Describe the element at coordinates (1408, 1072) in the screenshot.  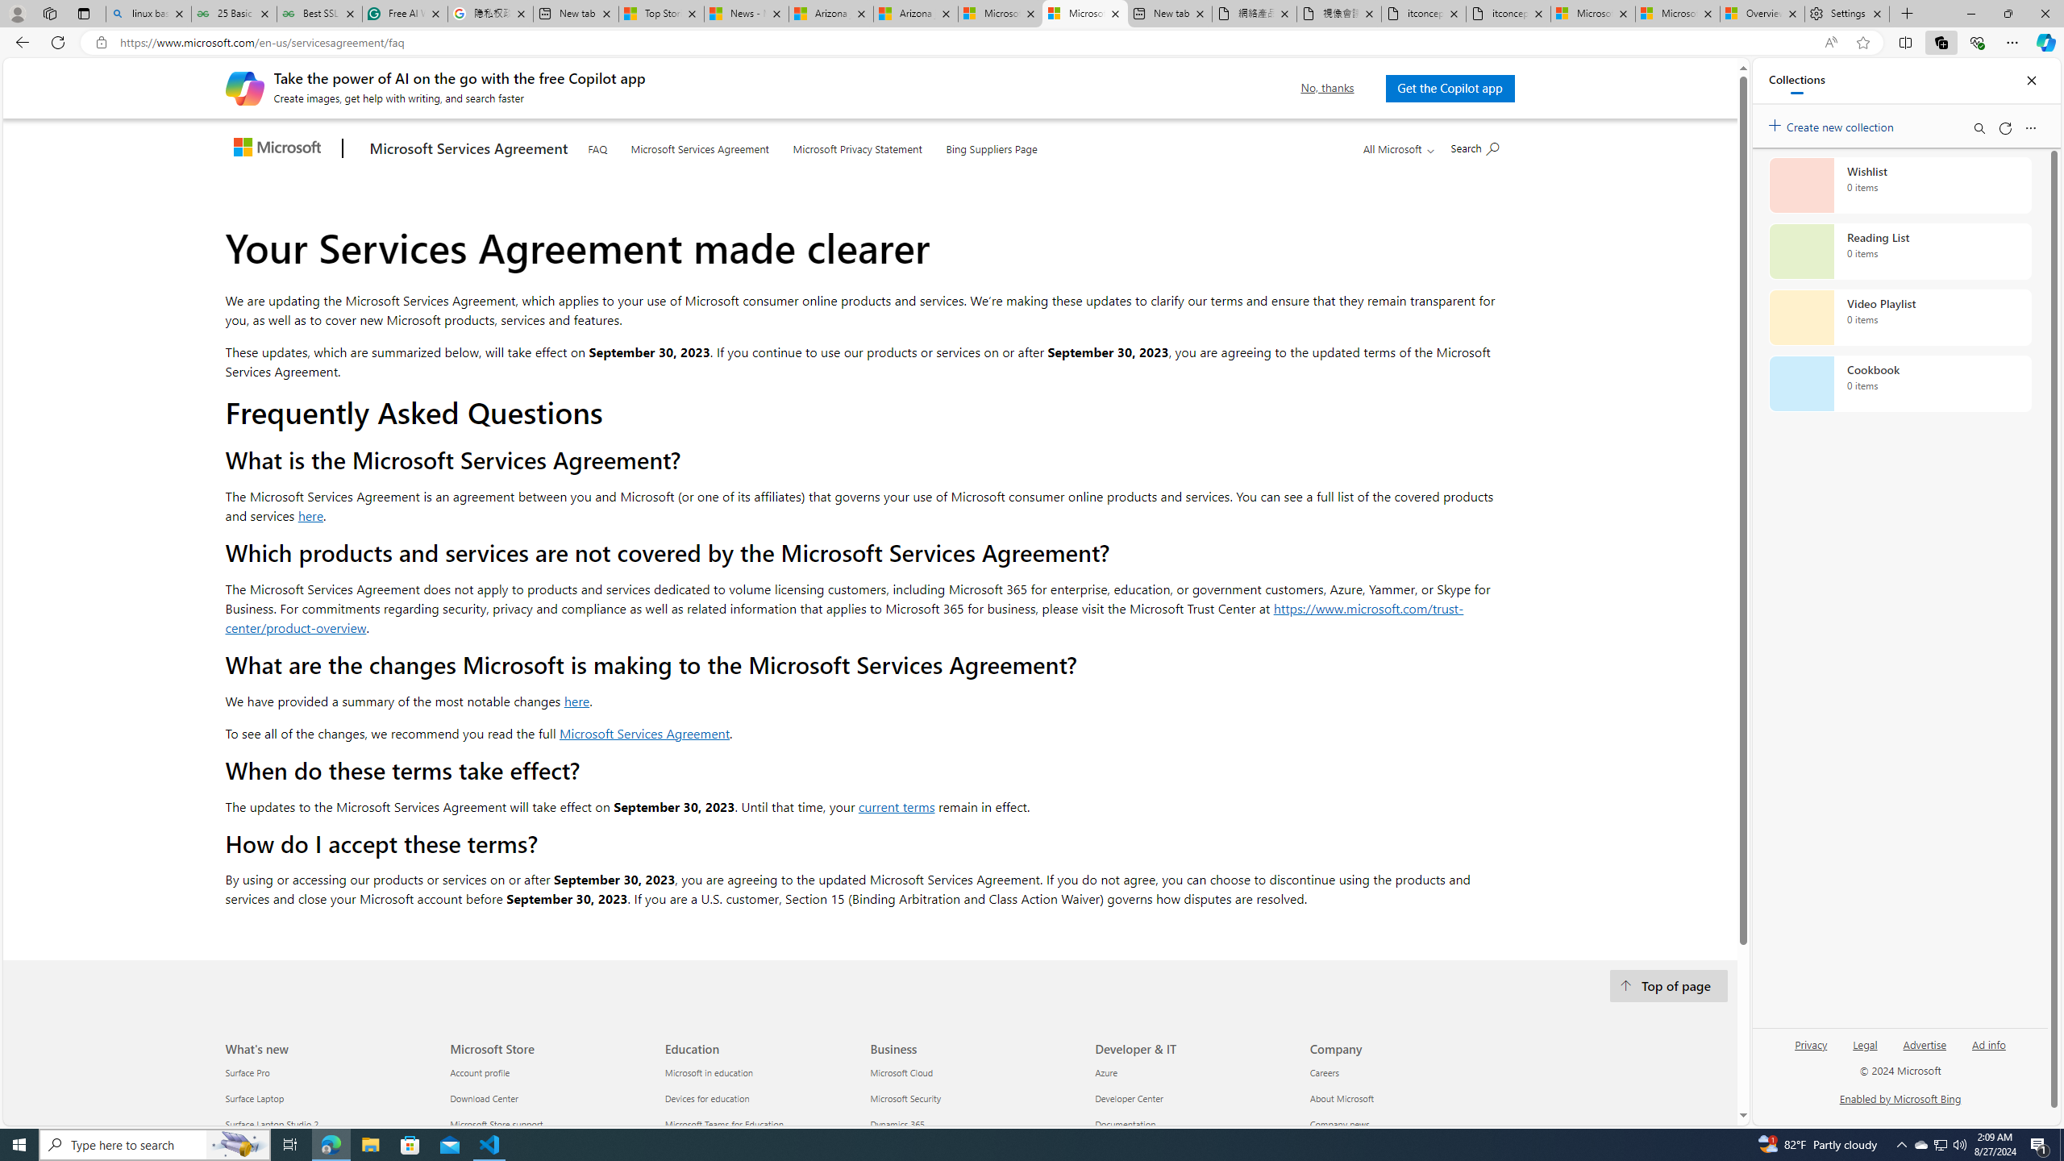
I see `Careers` at that location.